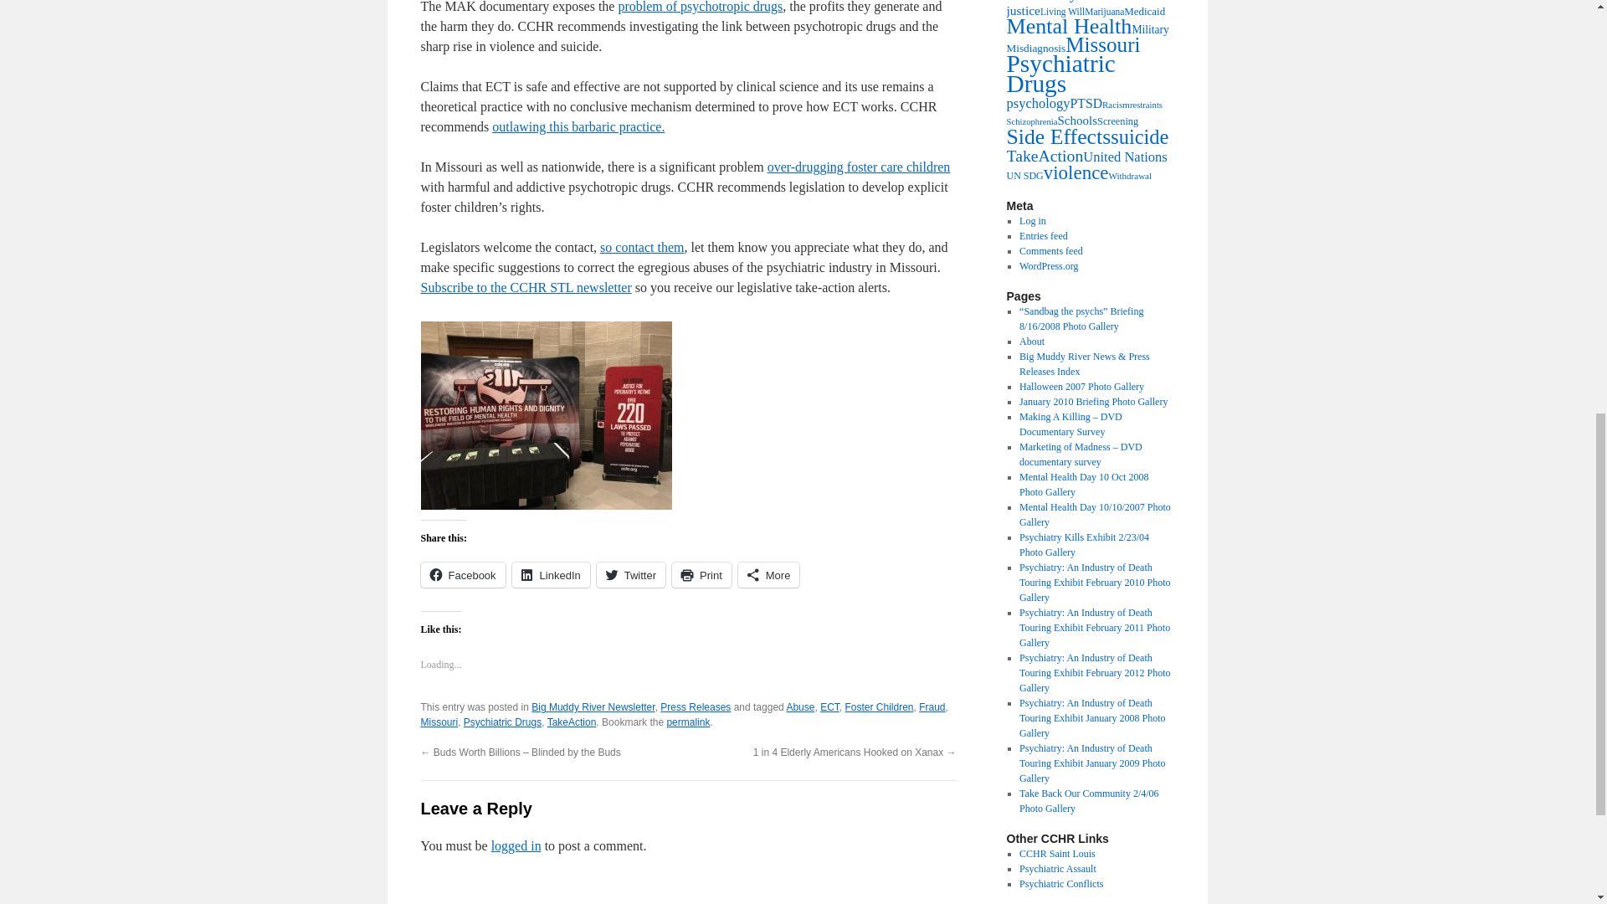 This screenshot has width=1607, height=904. What do you see at coordinates (593, 707) in the screenshot?
I see `Big Muddy River Newsletter` at bounding box center [593, 707].